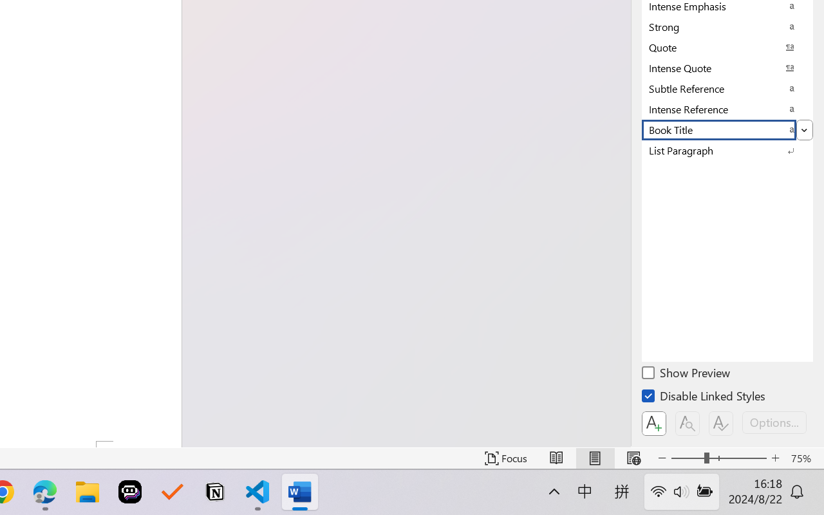 The width and height of the screenshot is (824, 515). What do you see at coordinates (727, 26) in the screenshot?
I see `Strong` at bounding box center [727, 26].